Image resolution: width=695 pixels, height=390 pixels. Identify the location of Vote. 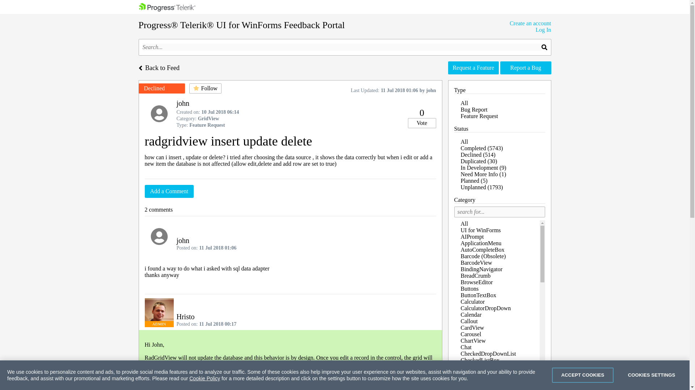
(421, 123).